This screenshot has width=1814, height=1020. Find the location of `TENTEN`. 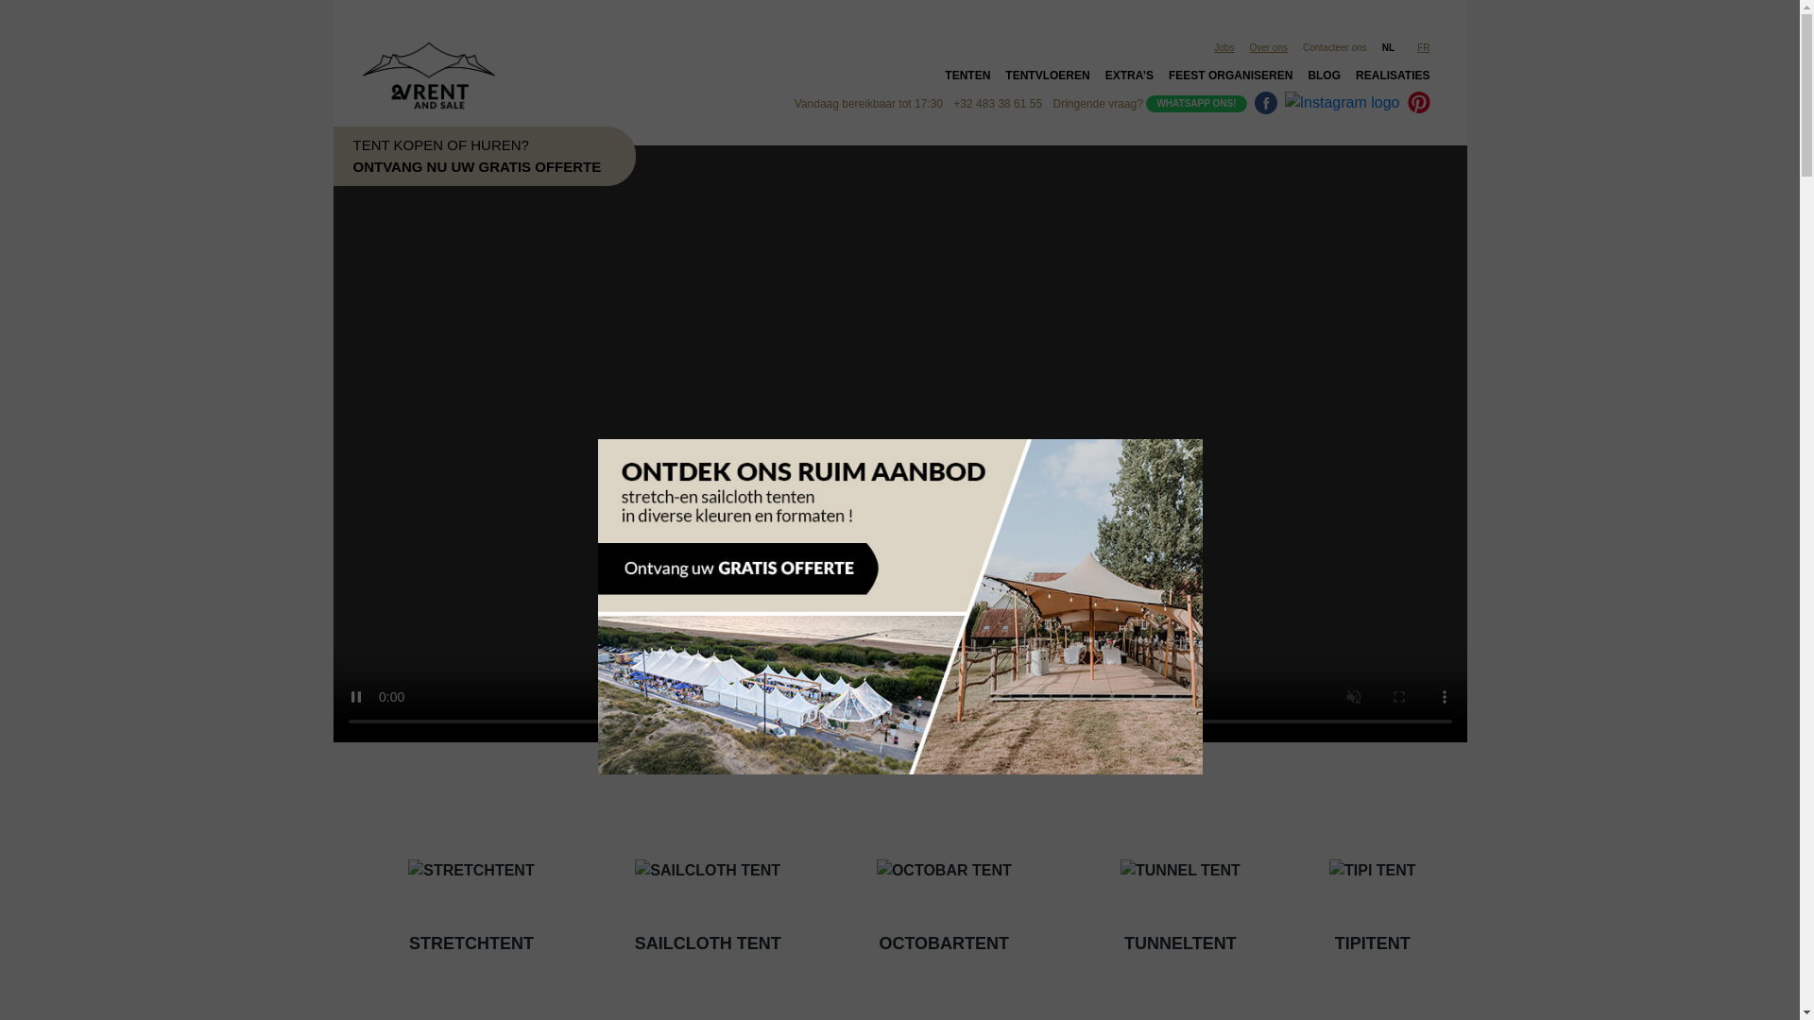

TENTEN is located at coordinates (967, 79).